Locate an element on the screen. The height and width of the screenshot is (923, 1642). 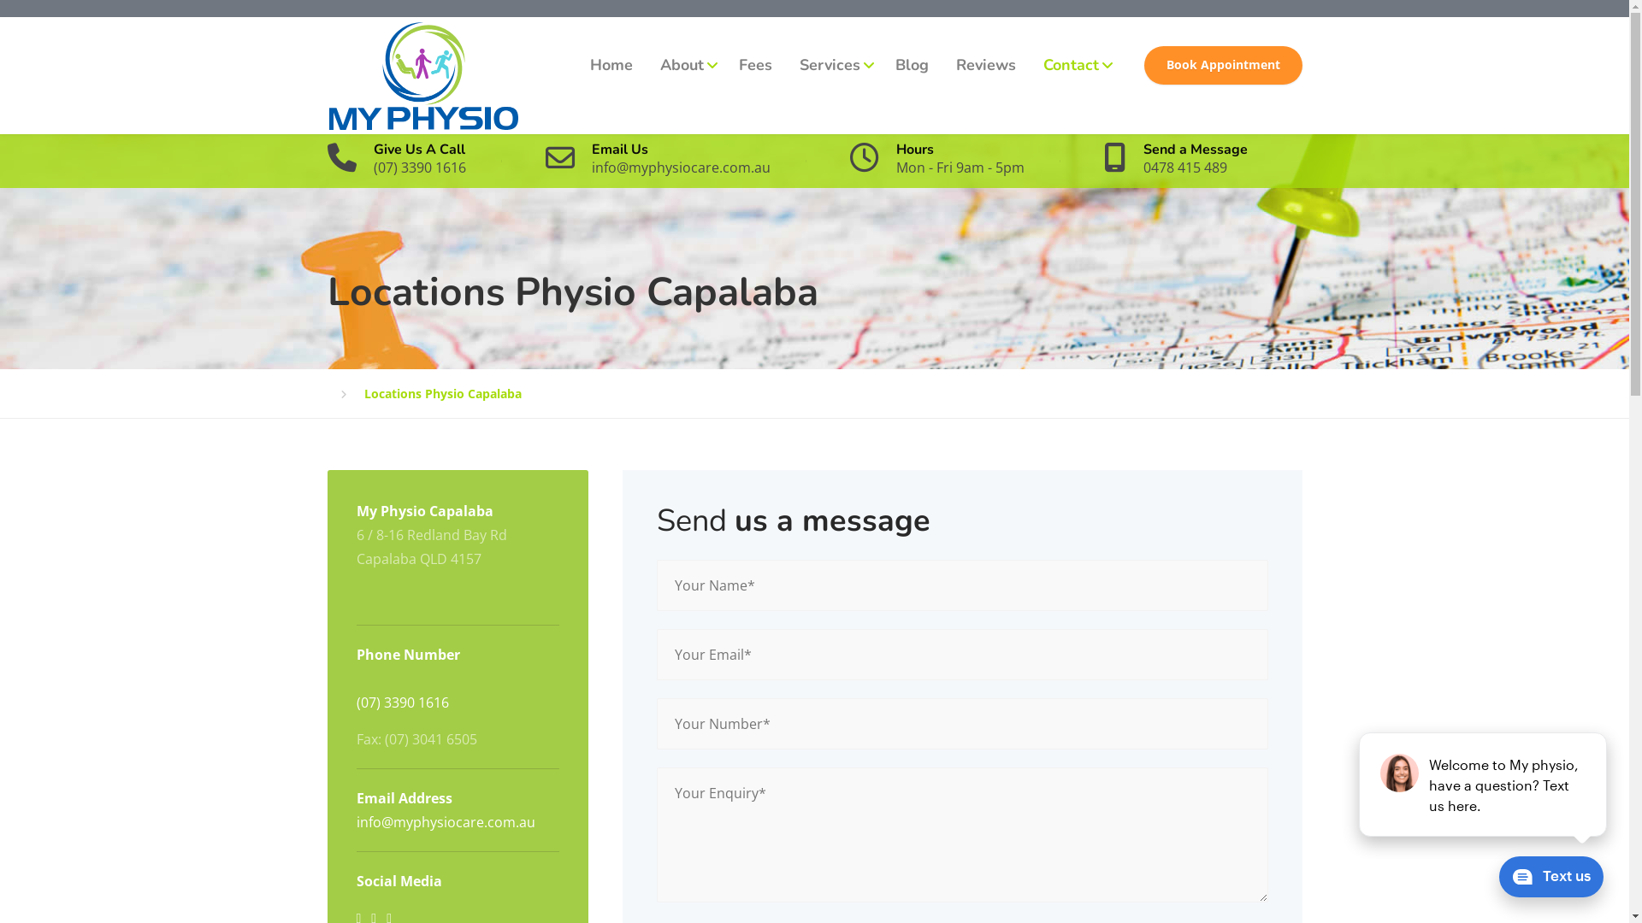
About is located at coordinates (686, 65).